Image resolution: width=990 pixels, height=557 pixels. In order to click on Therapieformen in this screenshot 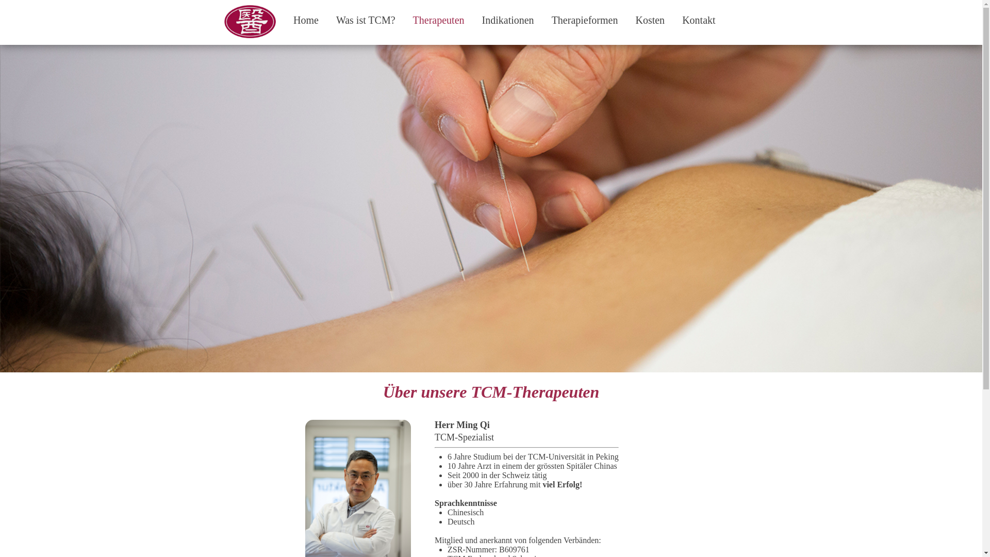, I will do `click(585, 13)`.